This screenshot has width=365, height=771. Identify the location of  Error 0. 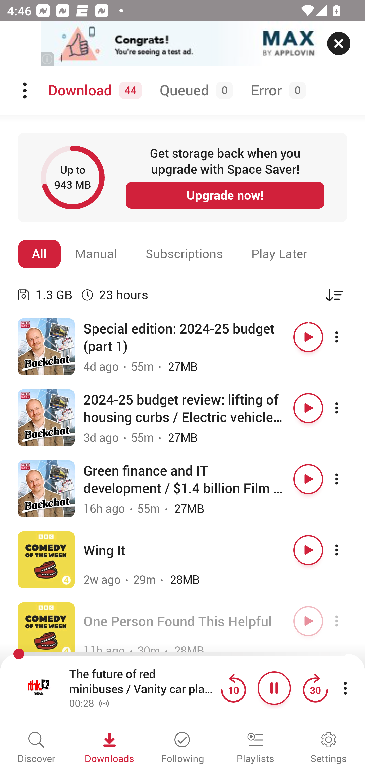
(276, 91).